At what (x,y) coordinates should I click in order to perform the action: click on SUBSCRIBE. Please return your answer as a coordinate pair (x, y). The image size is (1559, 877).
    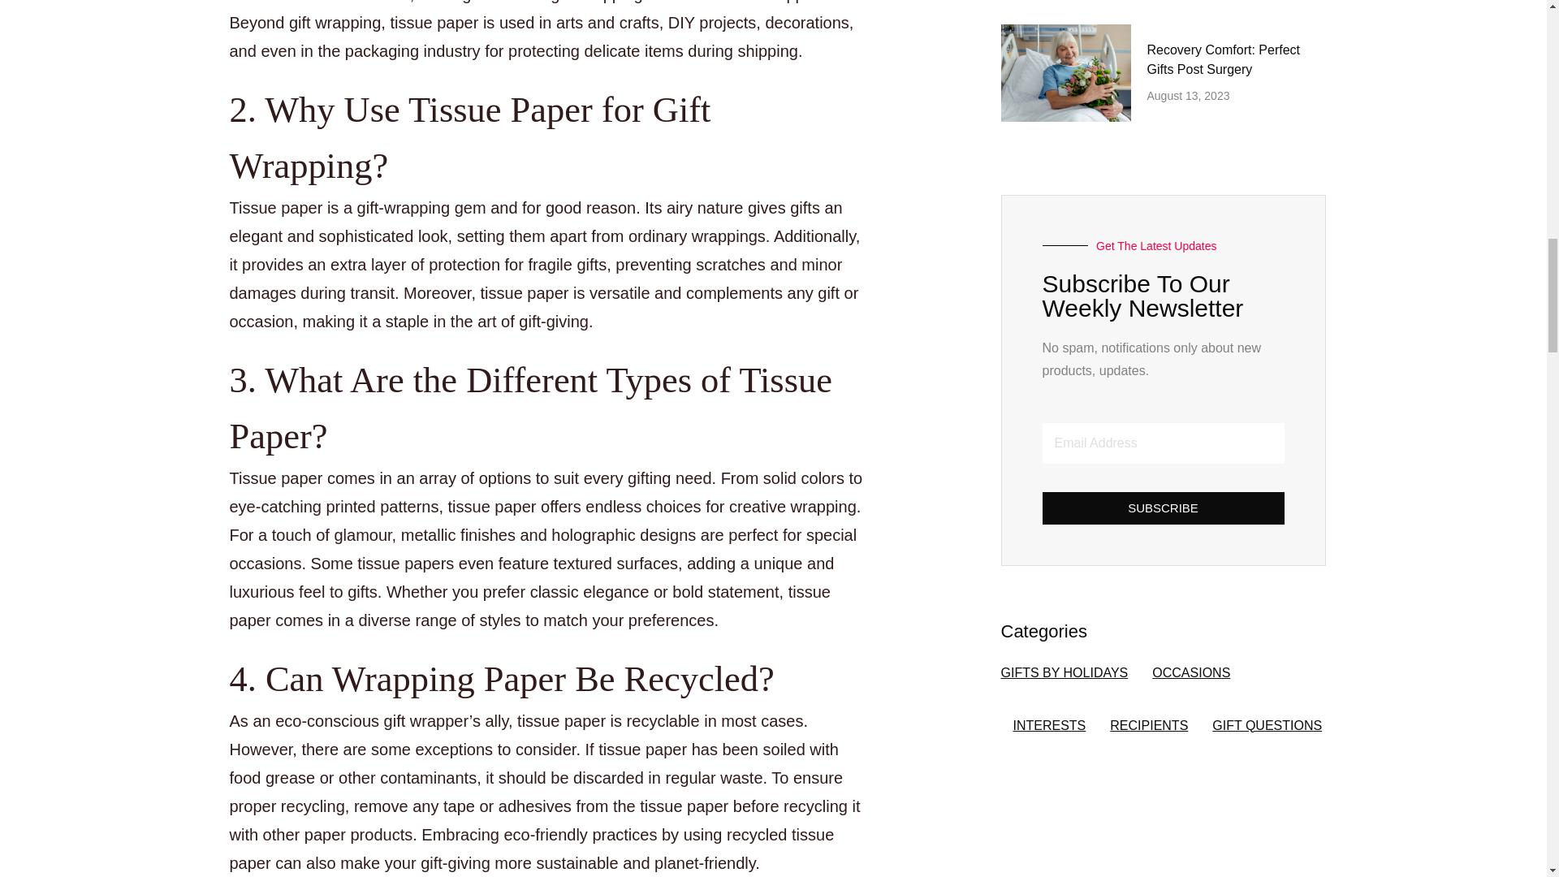
    Looking at the image, I should click on (1164, 508).